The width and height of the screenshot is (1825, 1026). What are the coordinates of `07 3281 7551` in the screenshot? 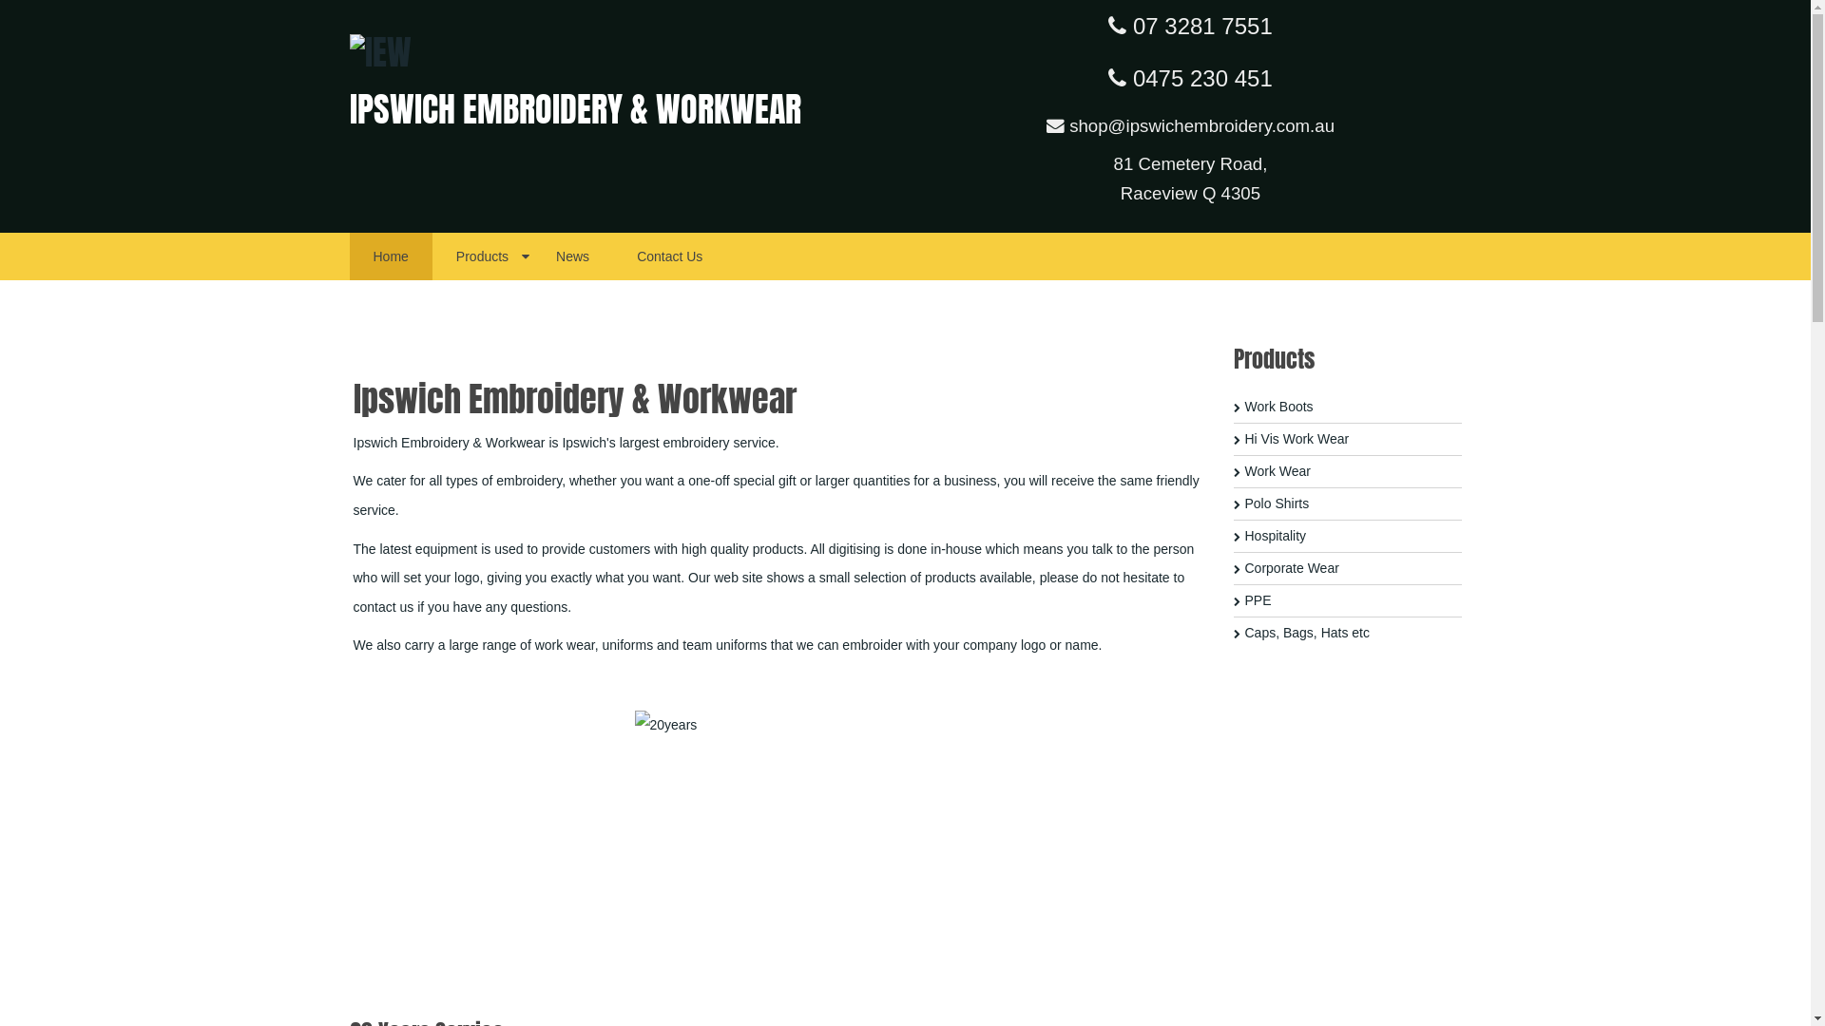 It's located at (1190, 27).